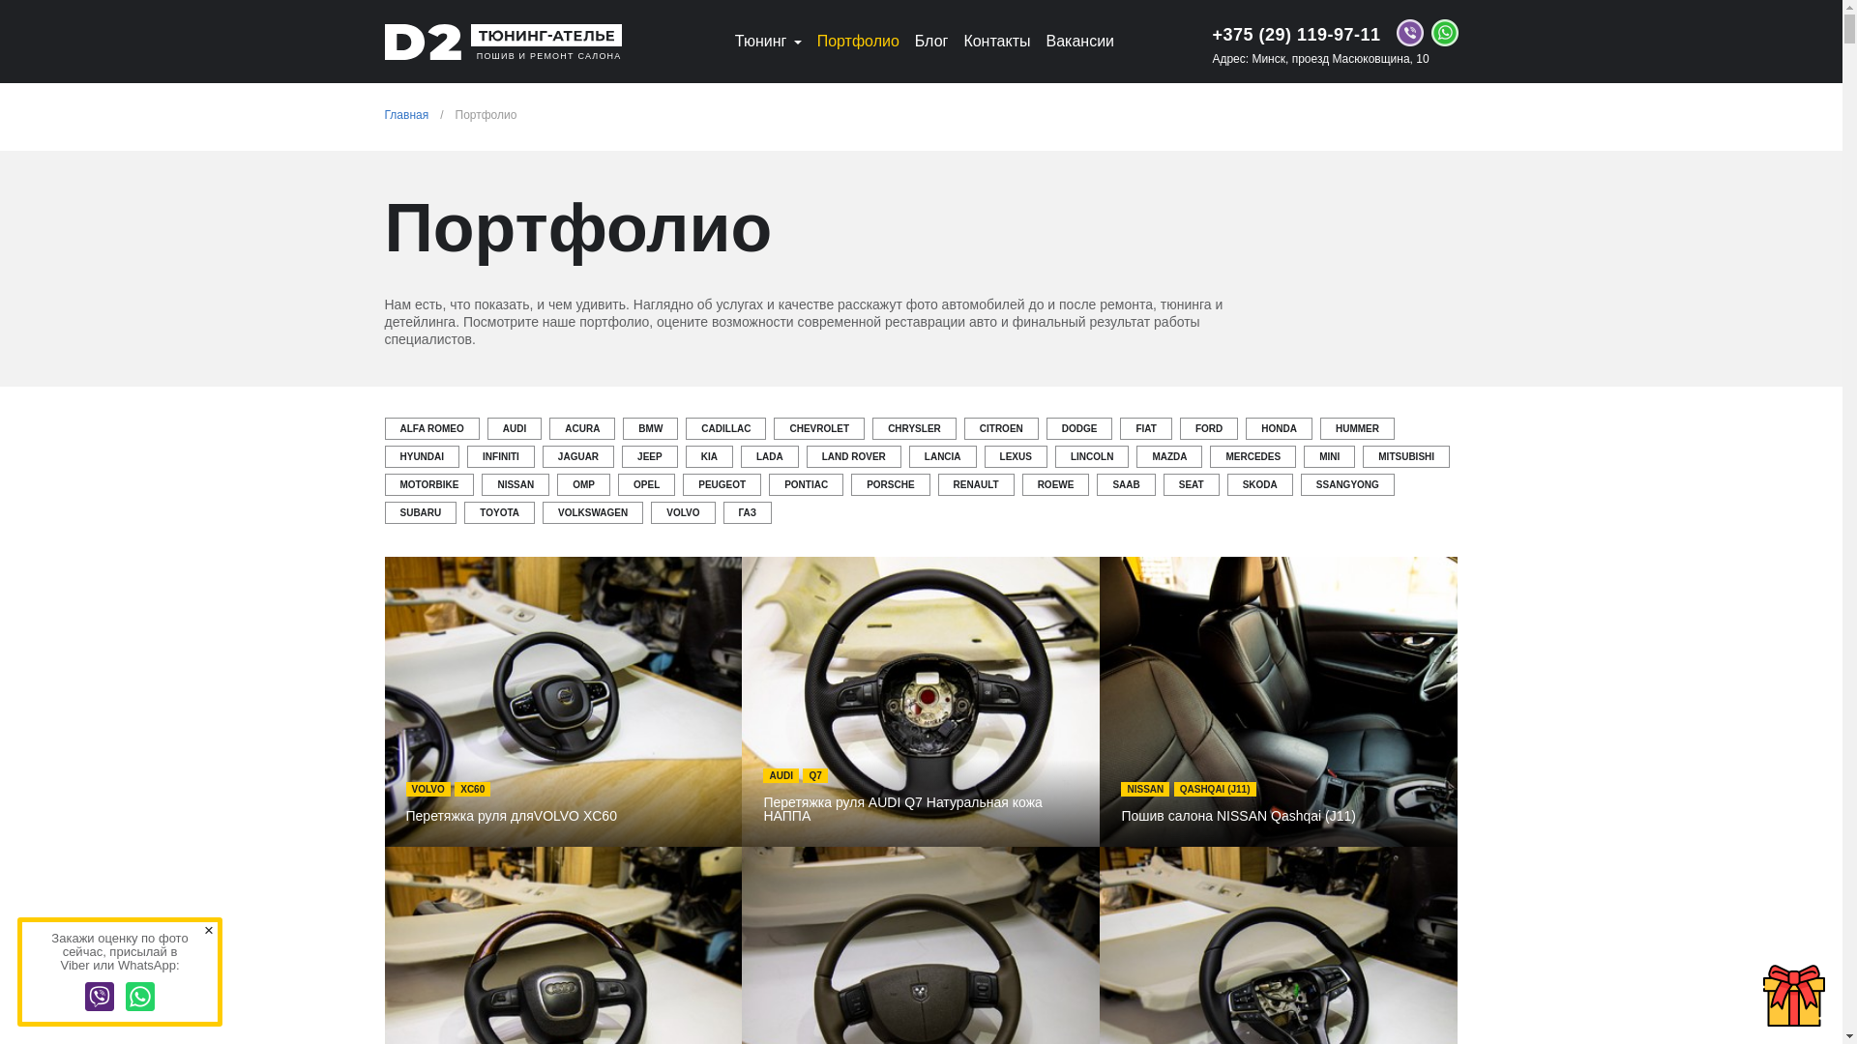 The height and width of the screenshot is (1044, 1857). What do you see at coordinates (915, 429) in the screenshot?
I see `CHRYSLER` at bounding box center [915, 429].